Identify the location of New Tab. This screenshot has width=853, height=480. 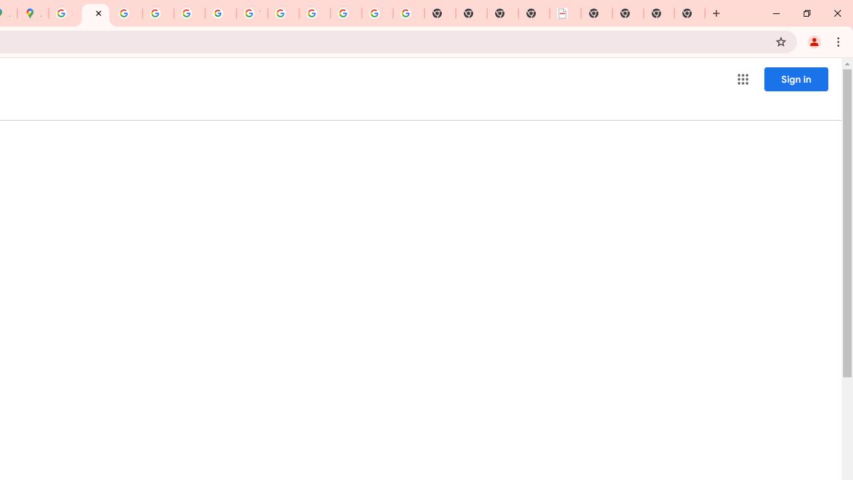
(690, 13).